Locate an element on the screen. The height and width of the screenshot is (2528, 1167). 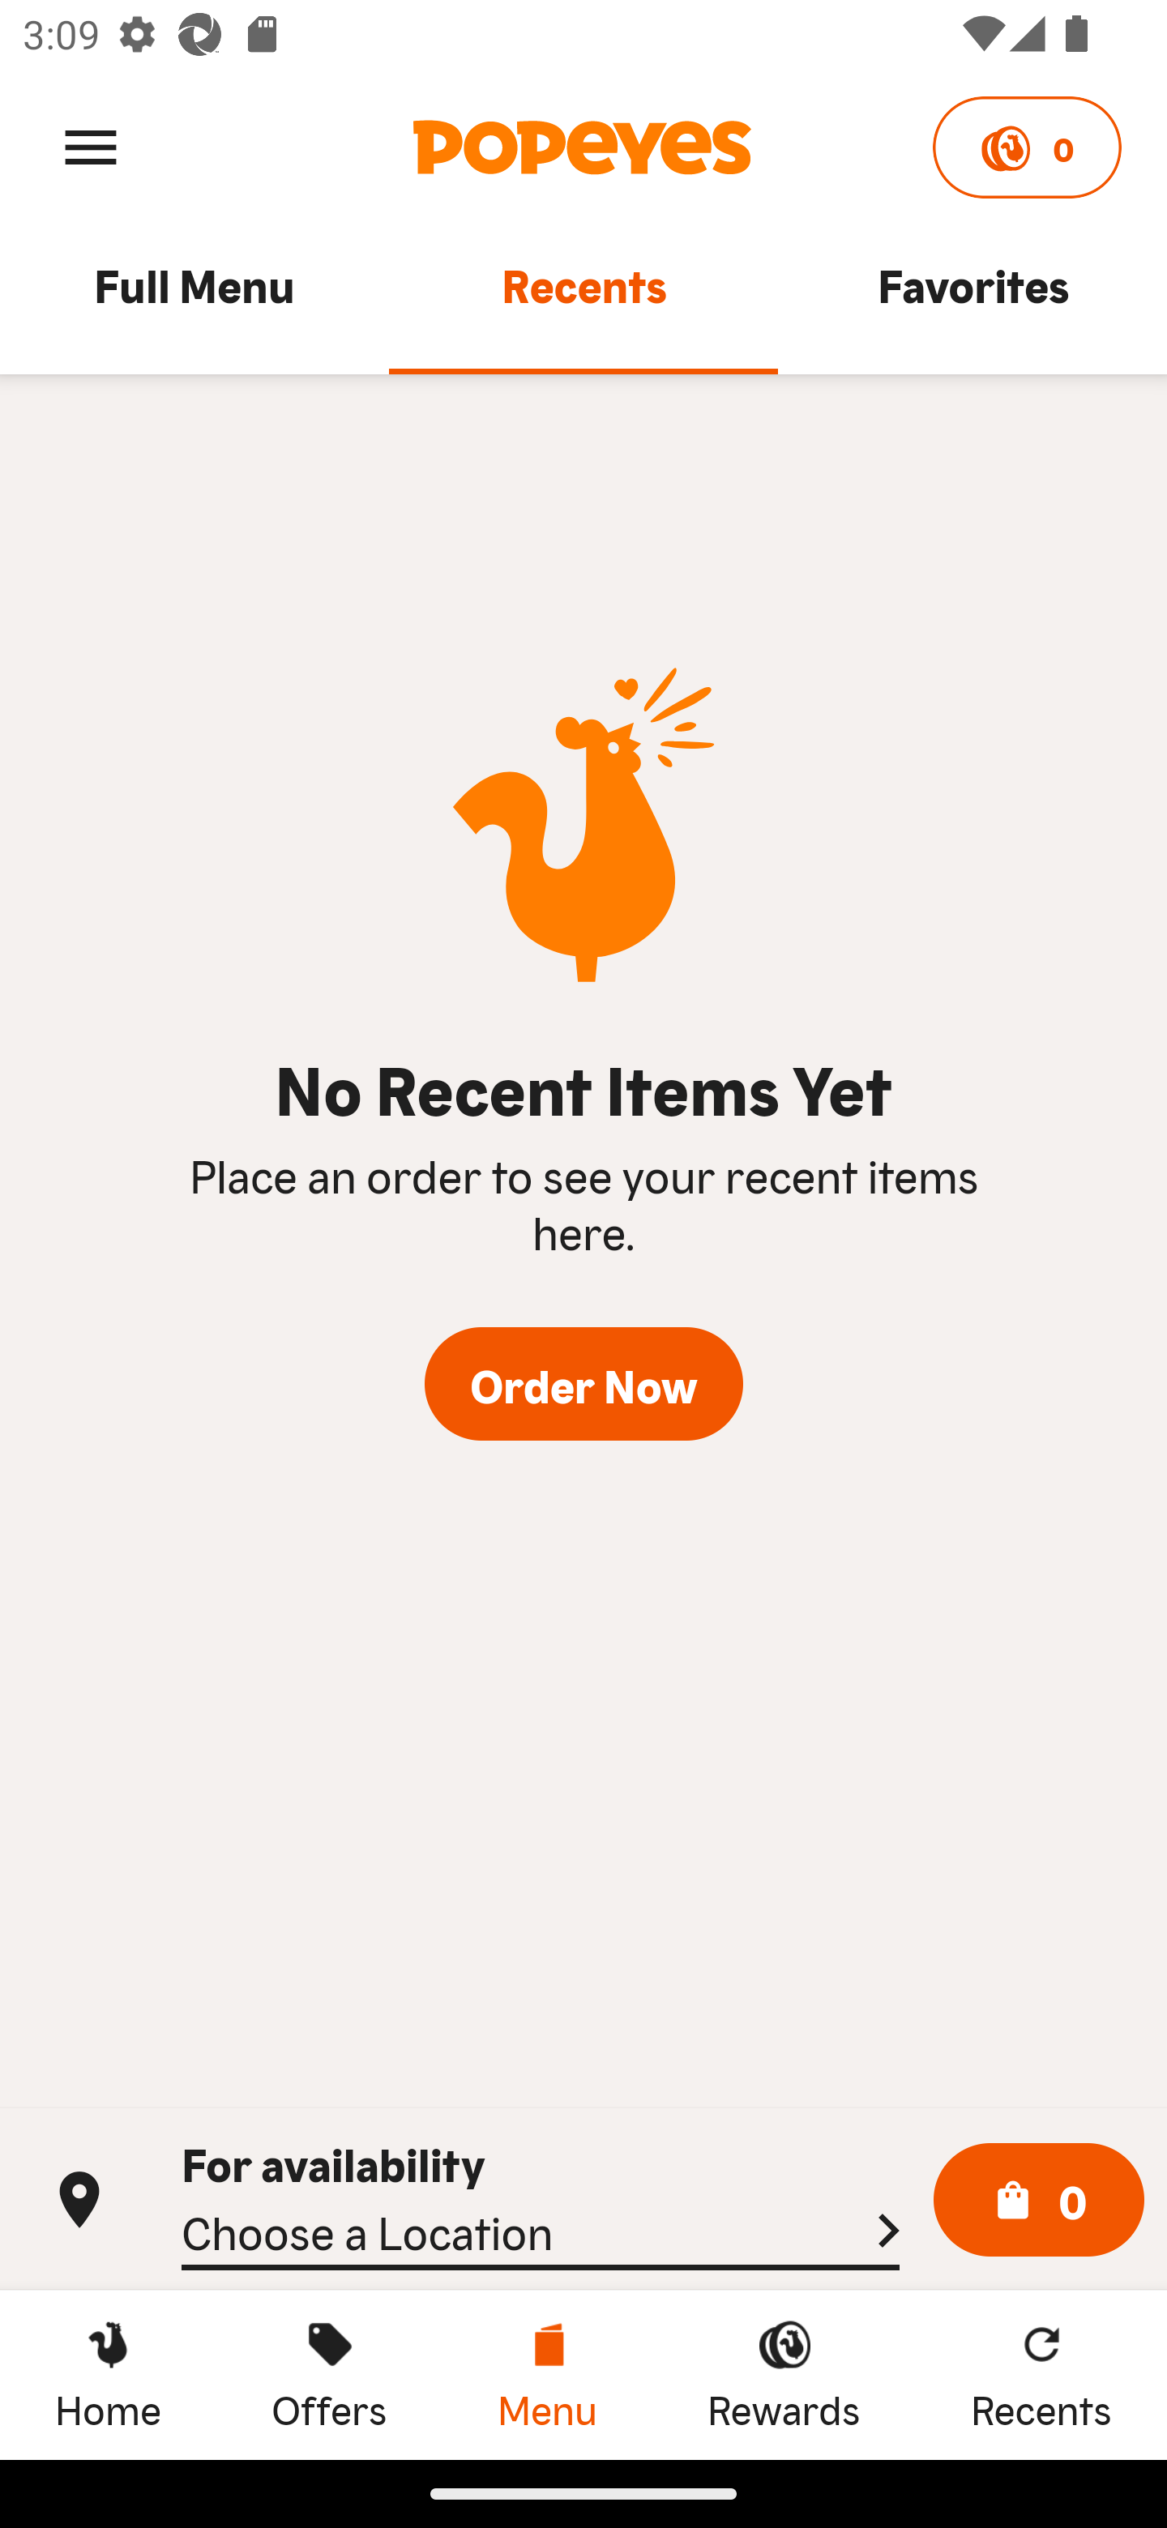
Recents Recents Recents is located at coordinates (1041, 2374).